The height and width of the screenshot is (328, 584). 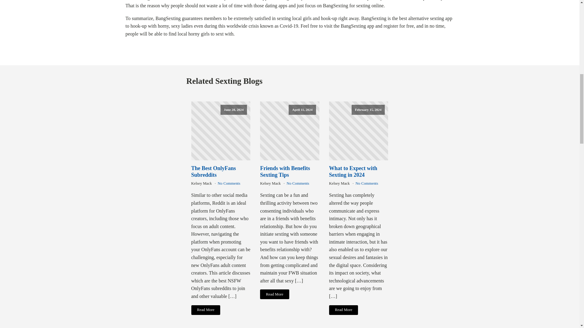 I want to click on The Best OnlyFans Subreddits, so click(x=221, y=172).